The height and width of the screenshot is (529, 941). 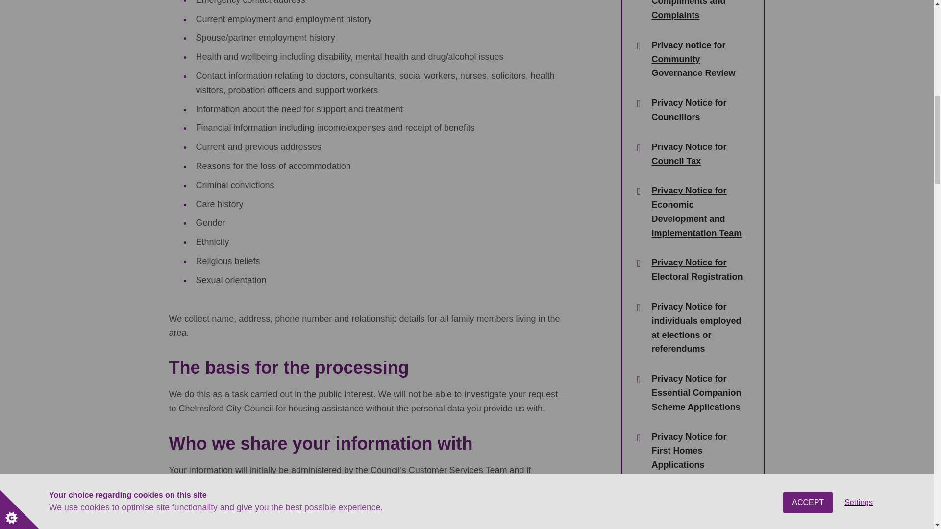 What do you see at coordinates (808, 16) in the screenshot?
I see `ACCEPT` at bounding box center [808, 16].